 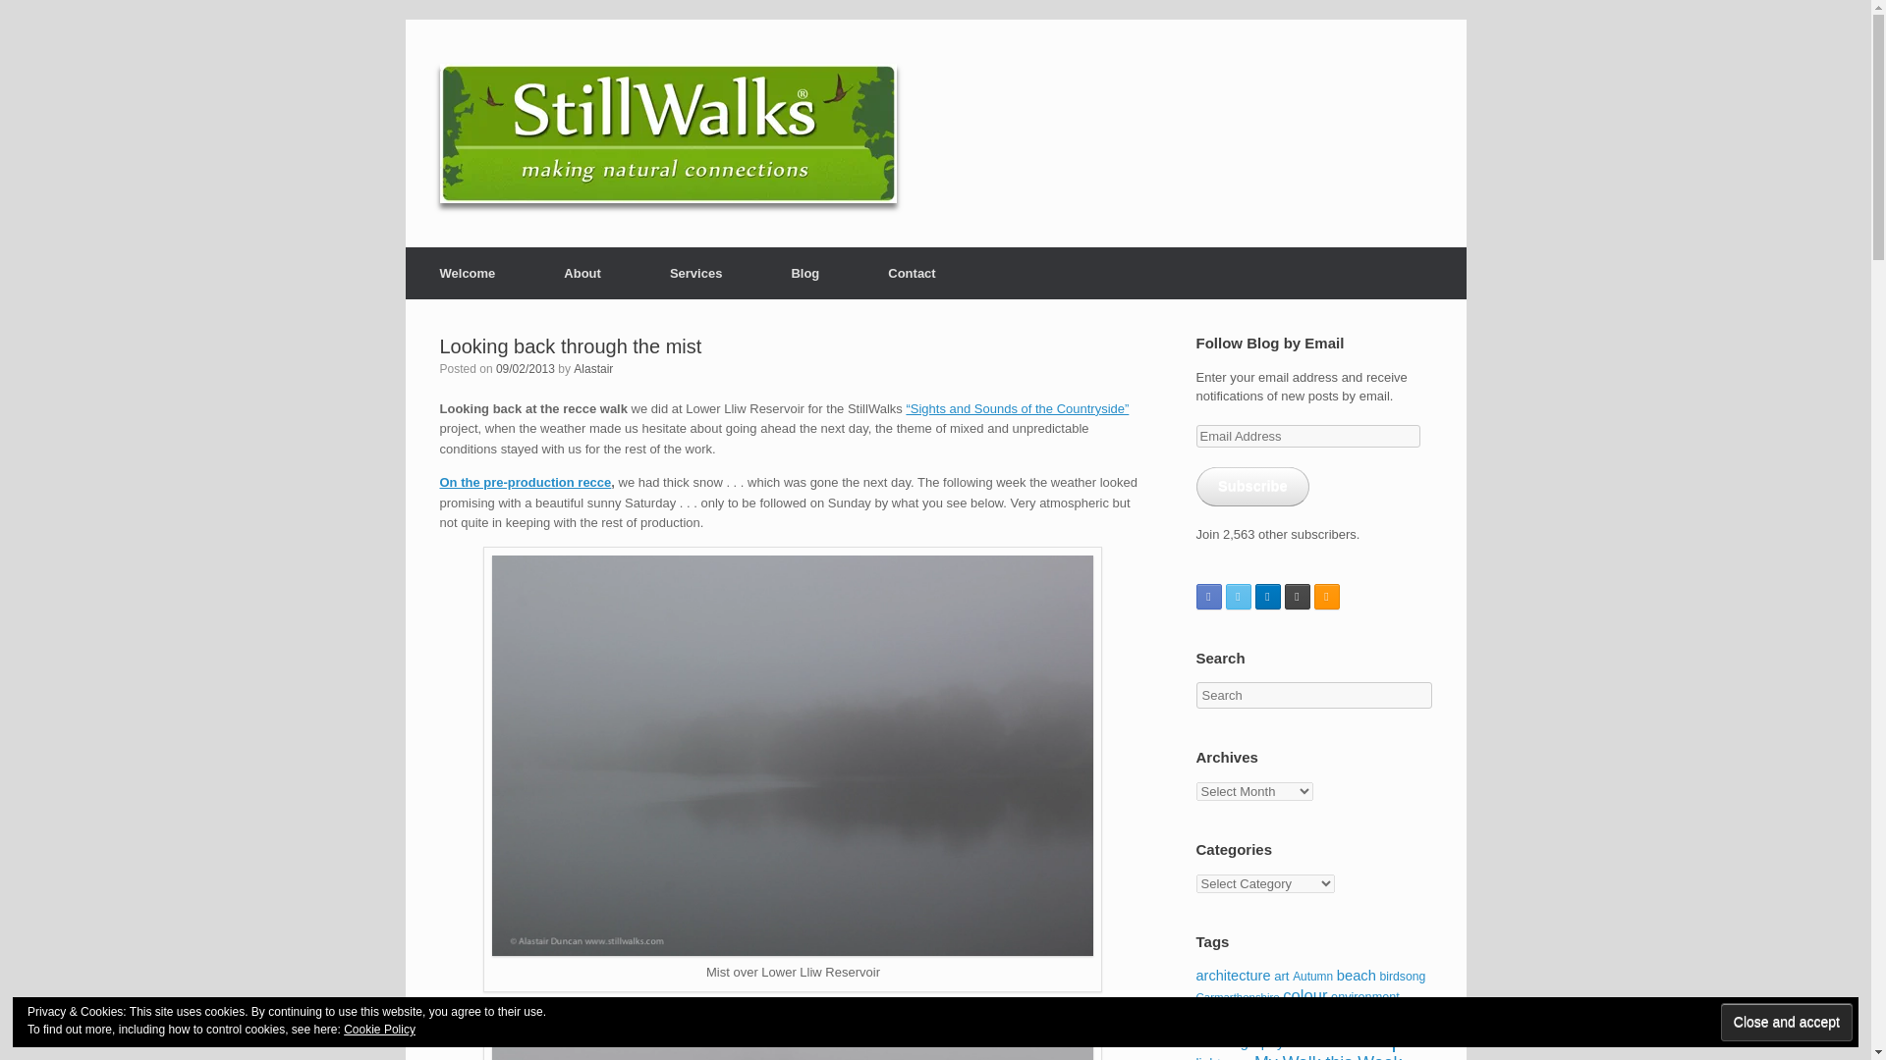 What do you see at coordinates (696, 273) in the screenshot?
I see `Services` at bounding box center [696, 273].